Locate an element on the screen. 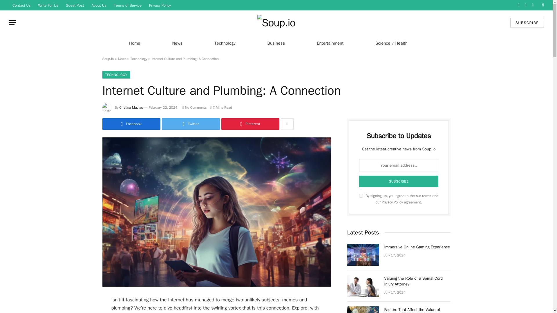 The height and width of the screenshot is (313, 557). News is located at coordinates (122, 59).